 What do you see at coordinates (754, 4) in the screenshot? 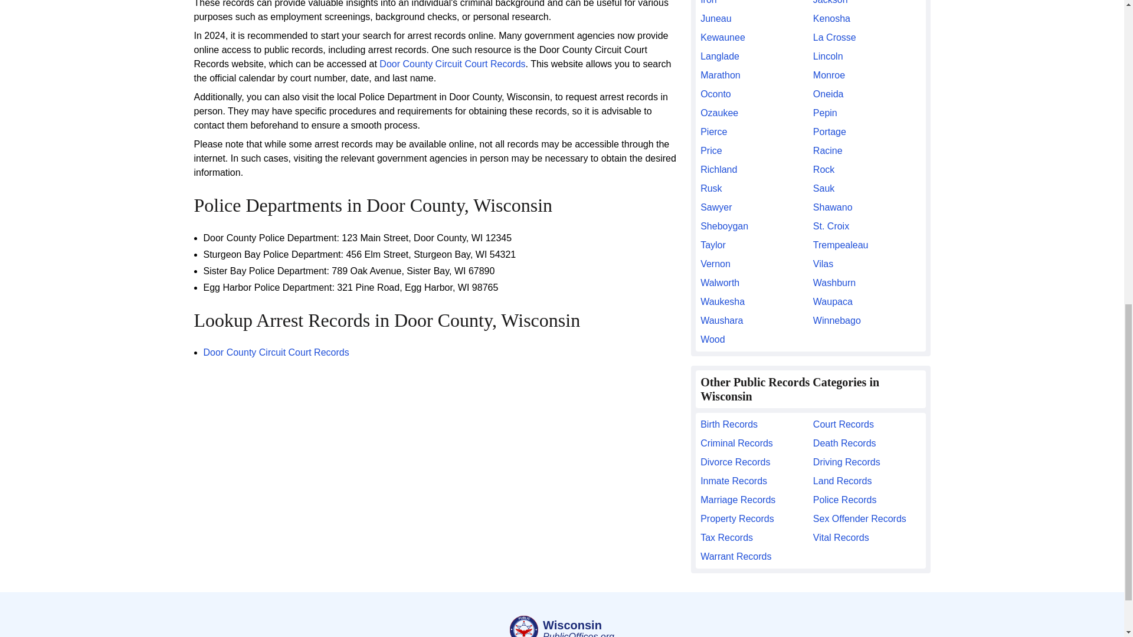
I see `Iron` at bounding box center [754, 4].